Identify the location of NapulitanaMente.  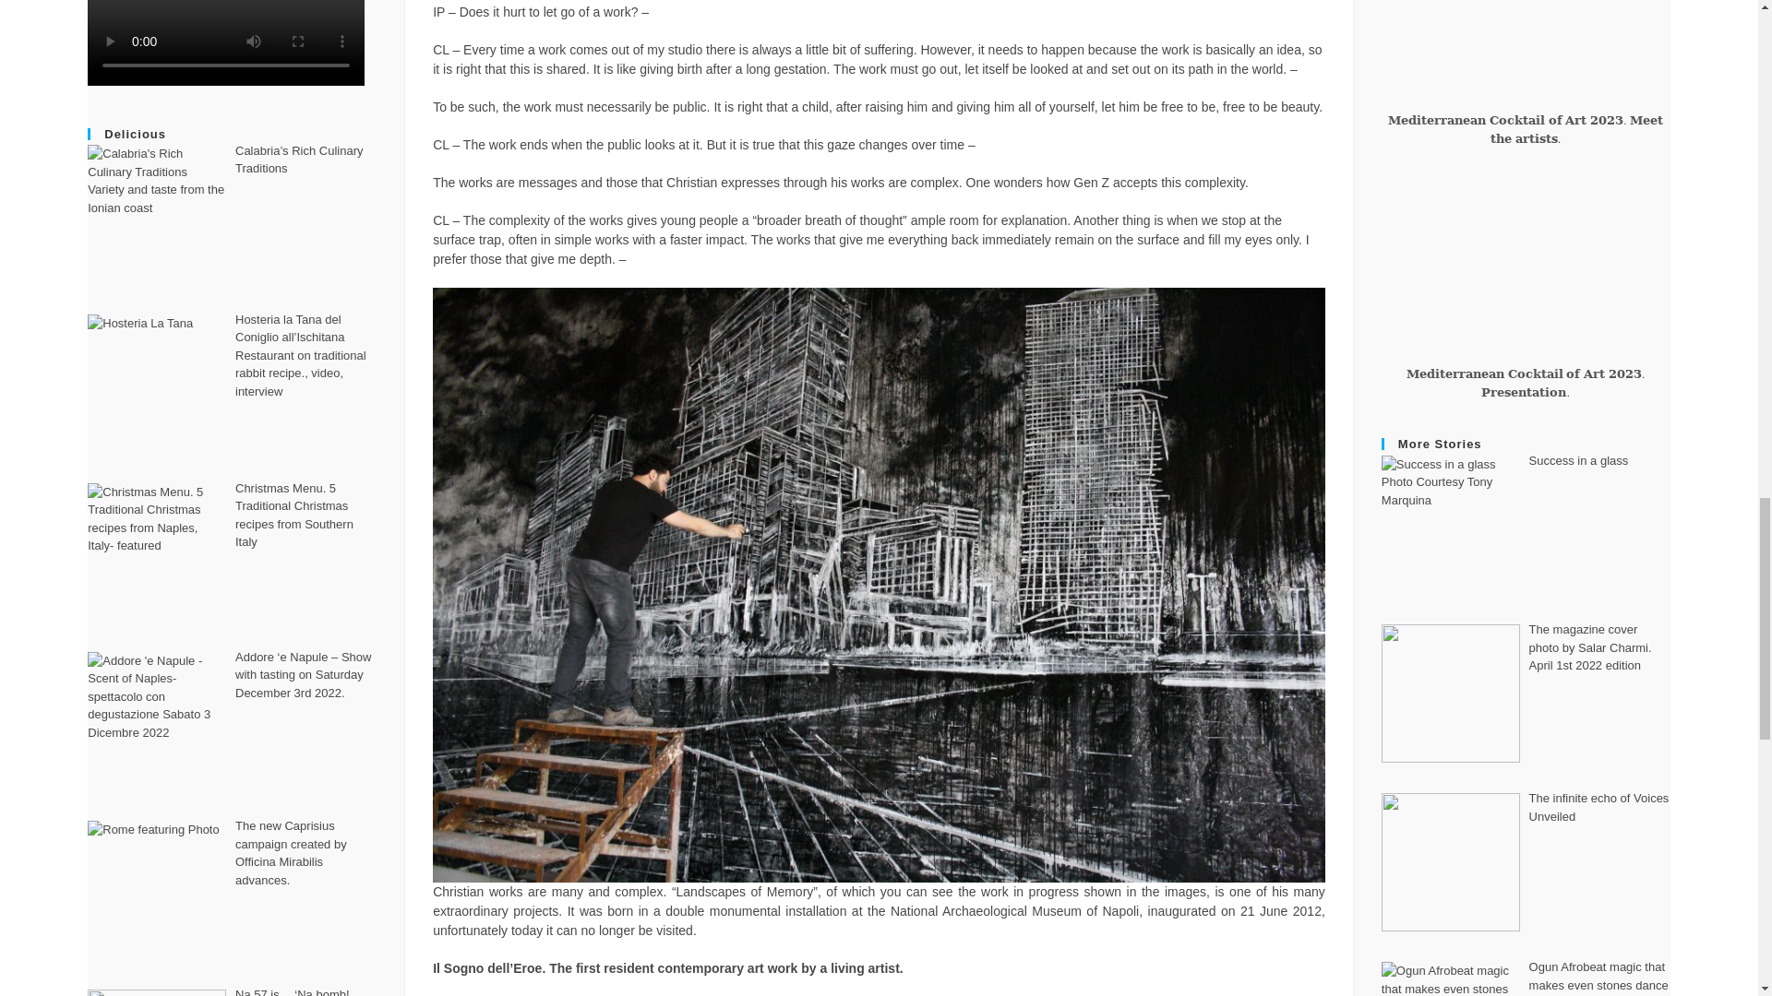
(1527, 46).